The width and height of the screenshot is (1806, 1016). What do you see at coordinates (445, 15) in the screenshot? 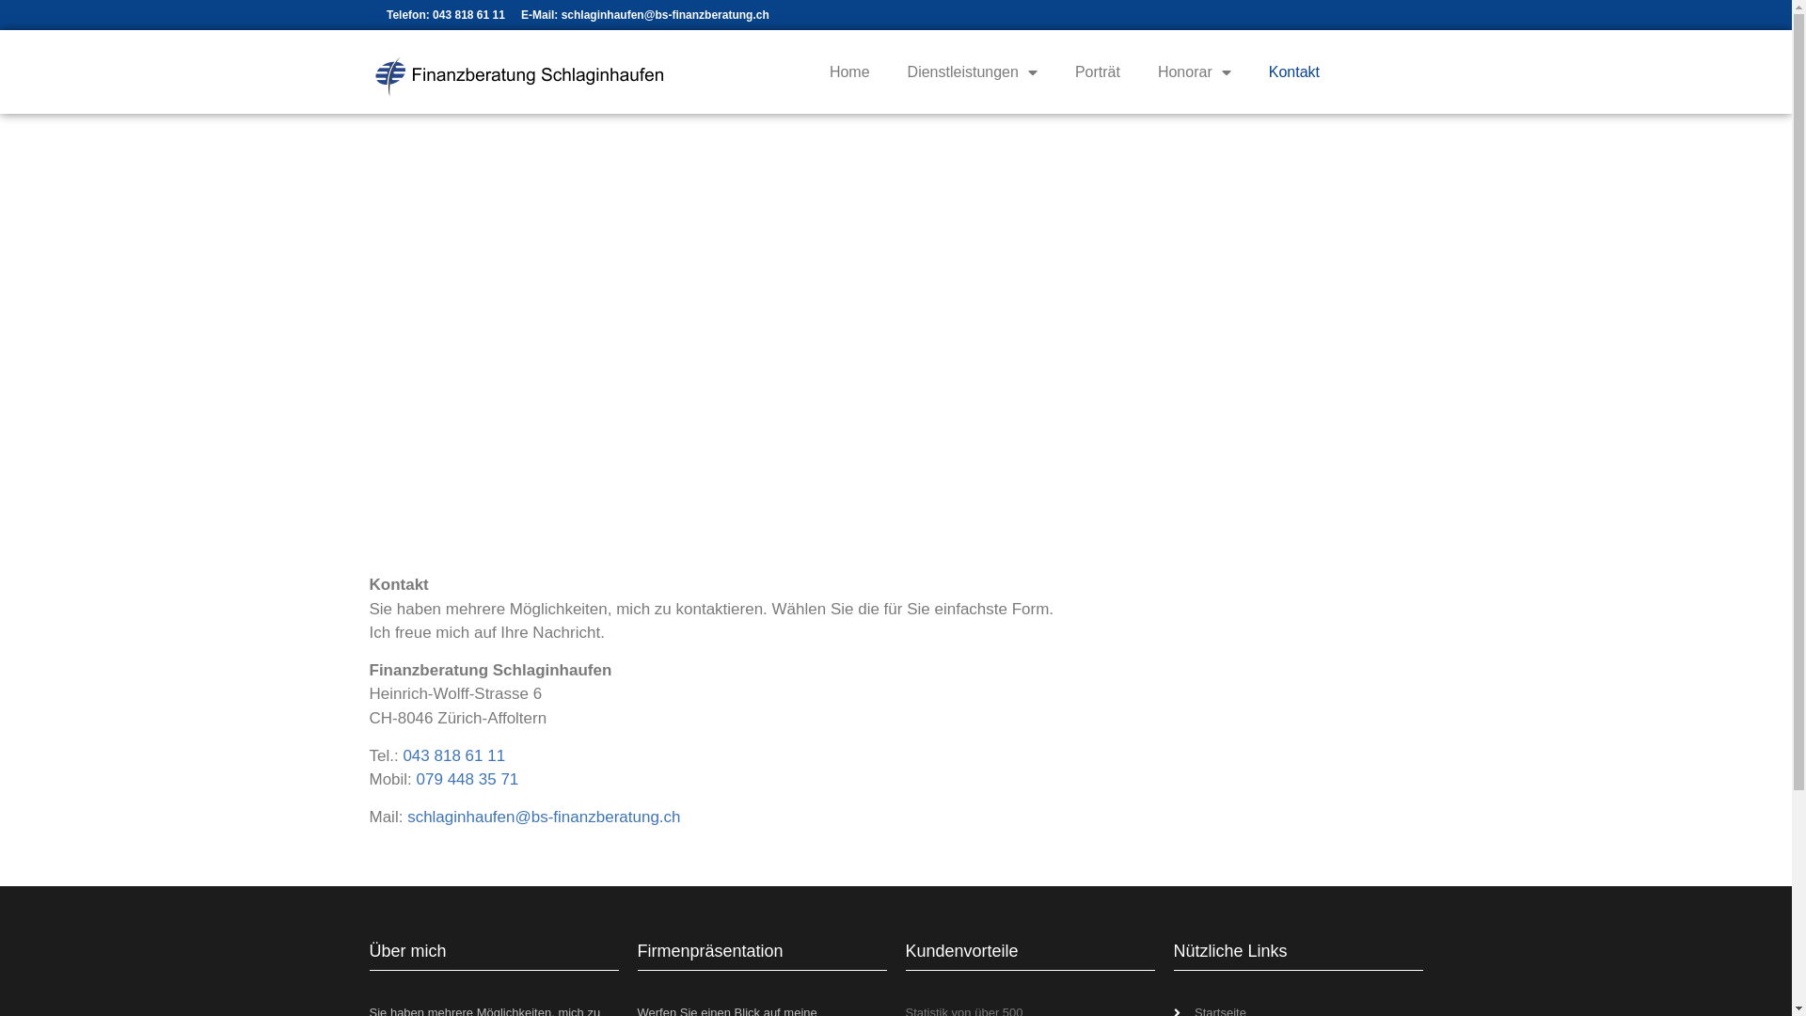
I see `Telefon: 043 818 61 11` at bounding box center [445, 15].